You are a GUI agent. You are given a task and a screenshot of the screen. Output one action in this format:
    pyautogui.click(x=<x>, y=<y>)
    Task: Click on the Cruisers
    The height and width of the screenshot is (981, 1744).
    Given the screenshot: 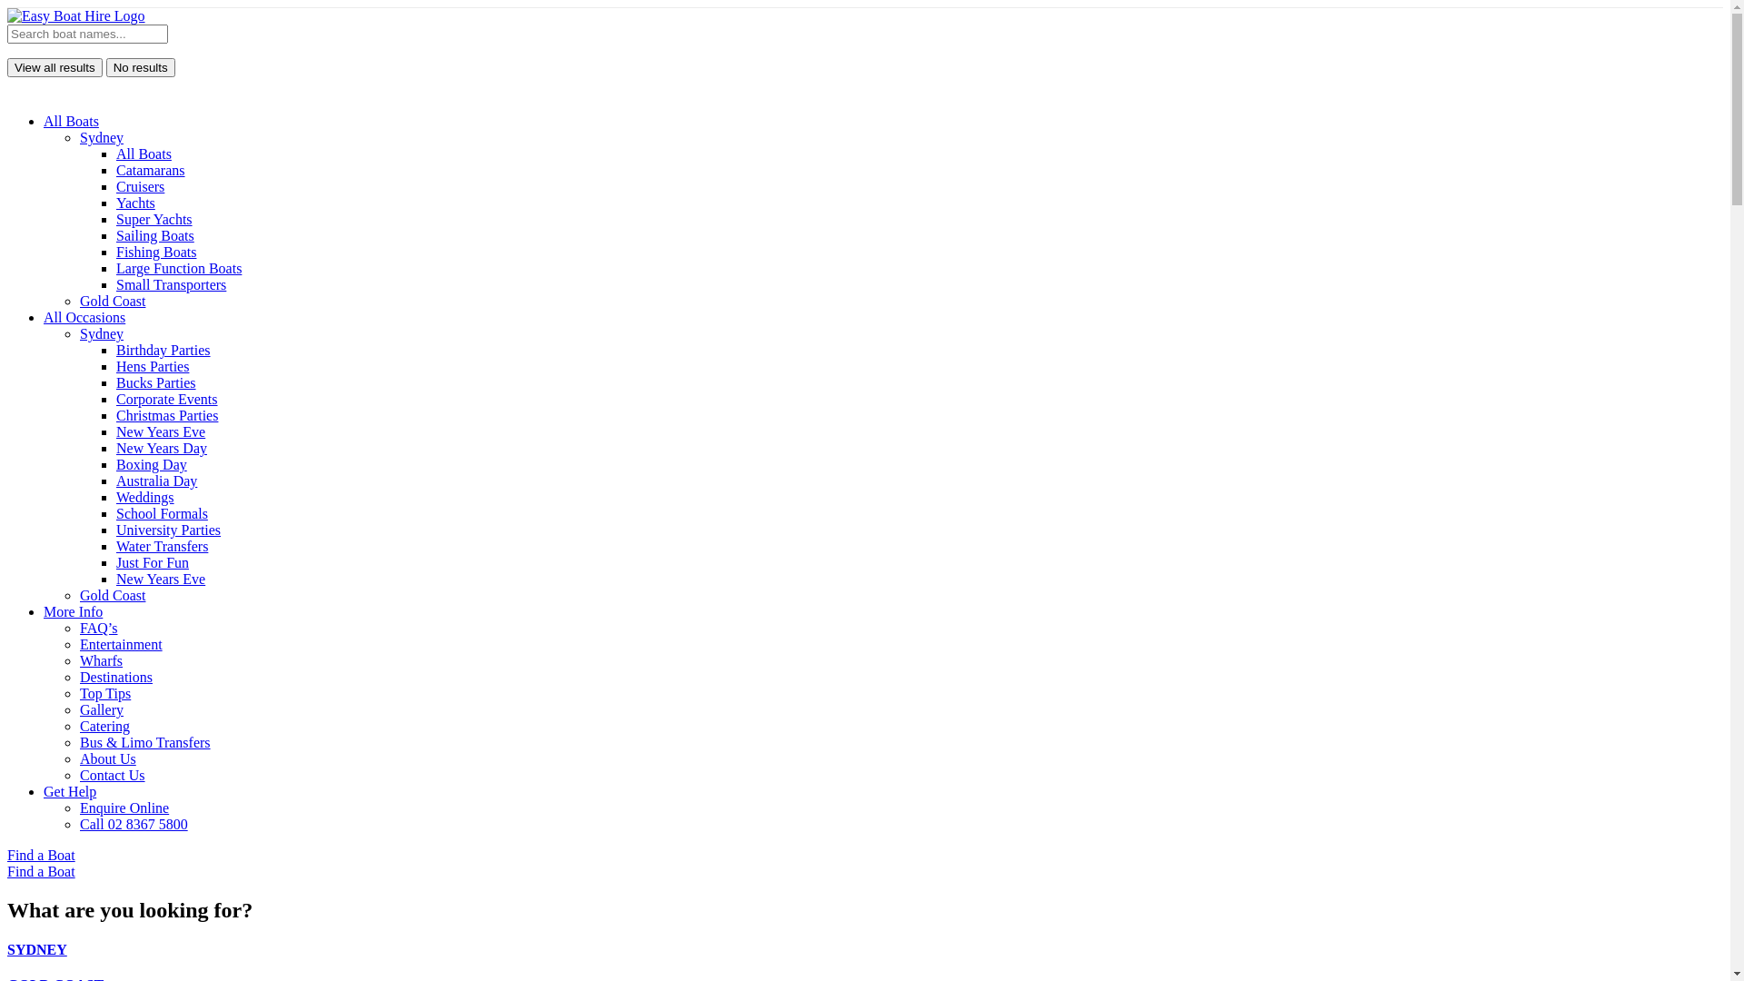 What is the action you would take?
    pyautogui.click(x=140, y=187)
    